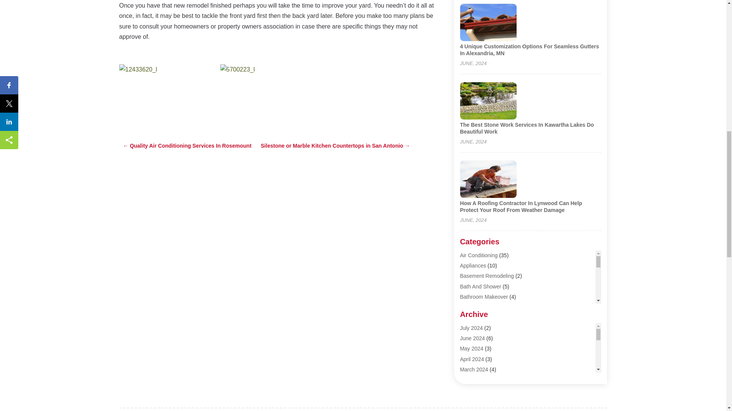  I want to click on Cleaning Tips And Tools, so click(488, 379).